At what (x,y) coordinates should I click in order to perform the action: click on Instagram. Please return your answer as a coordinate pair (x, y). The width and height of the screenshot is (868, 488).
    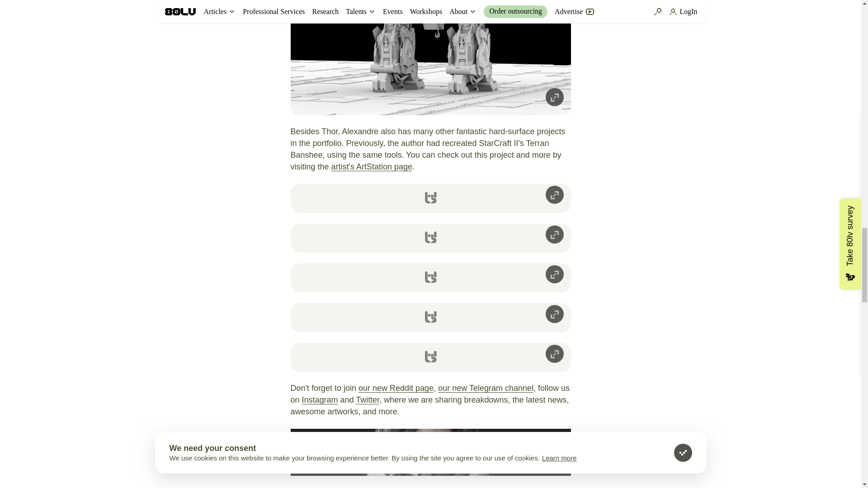
    Looking at the image, I should click on (320, 399).